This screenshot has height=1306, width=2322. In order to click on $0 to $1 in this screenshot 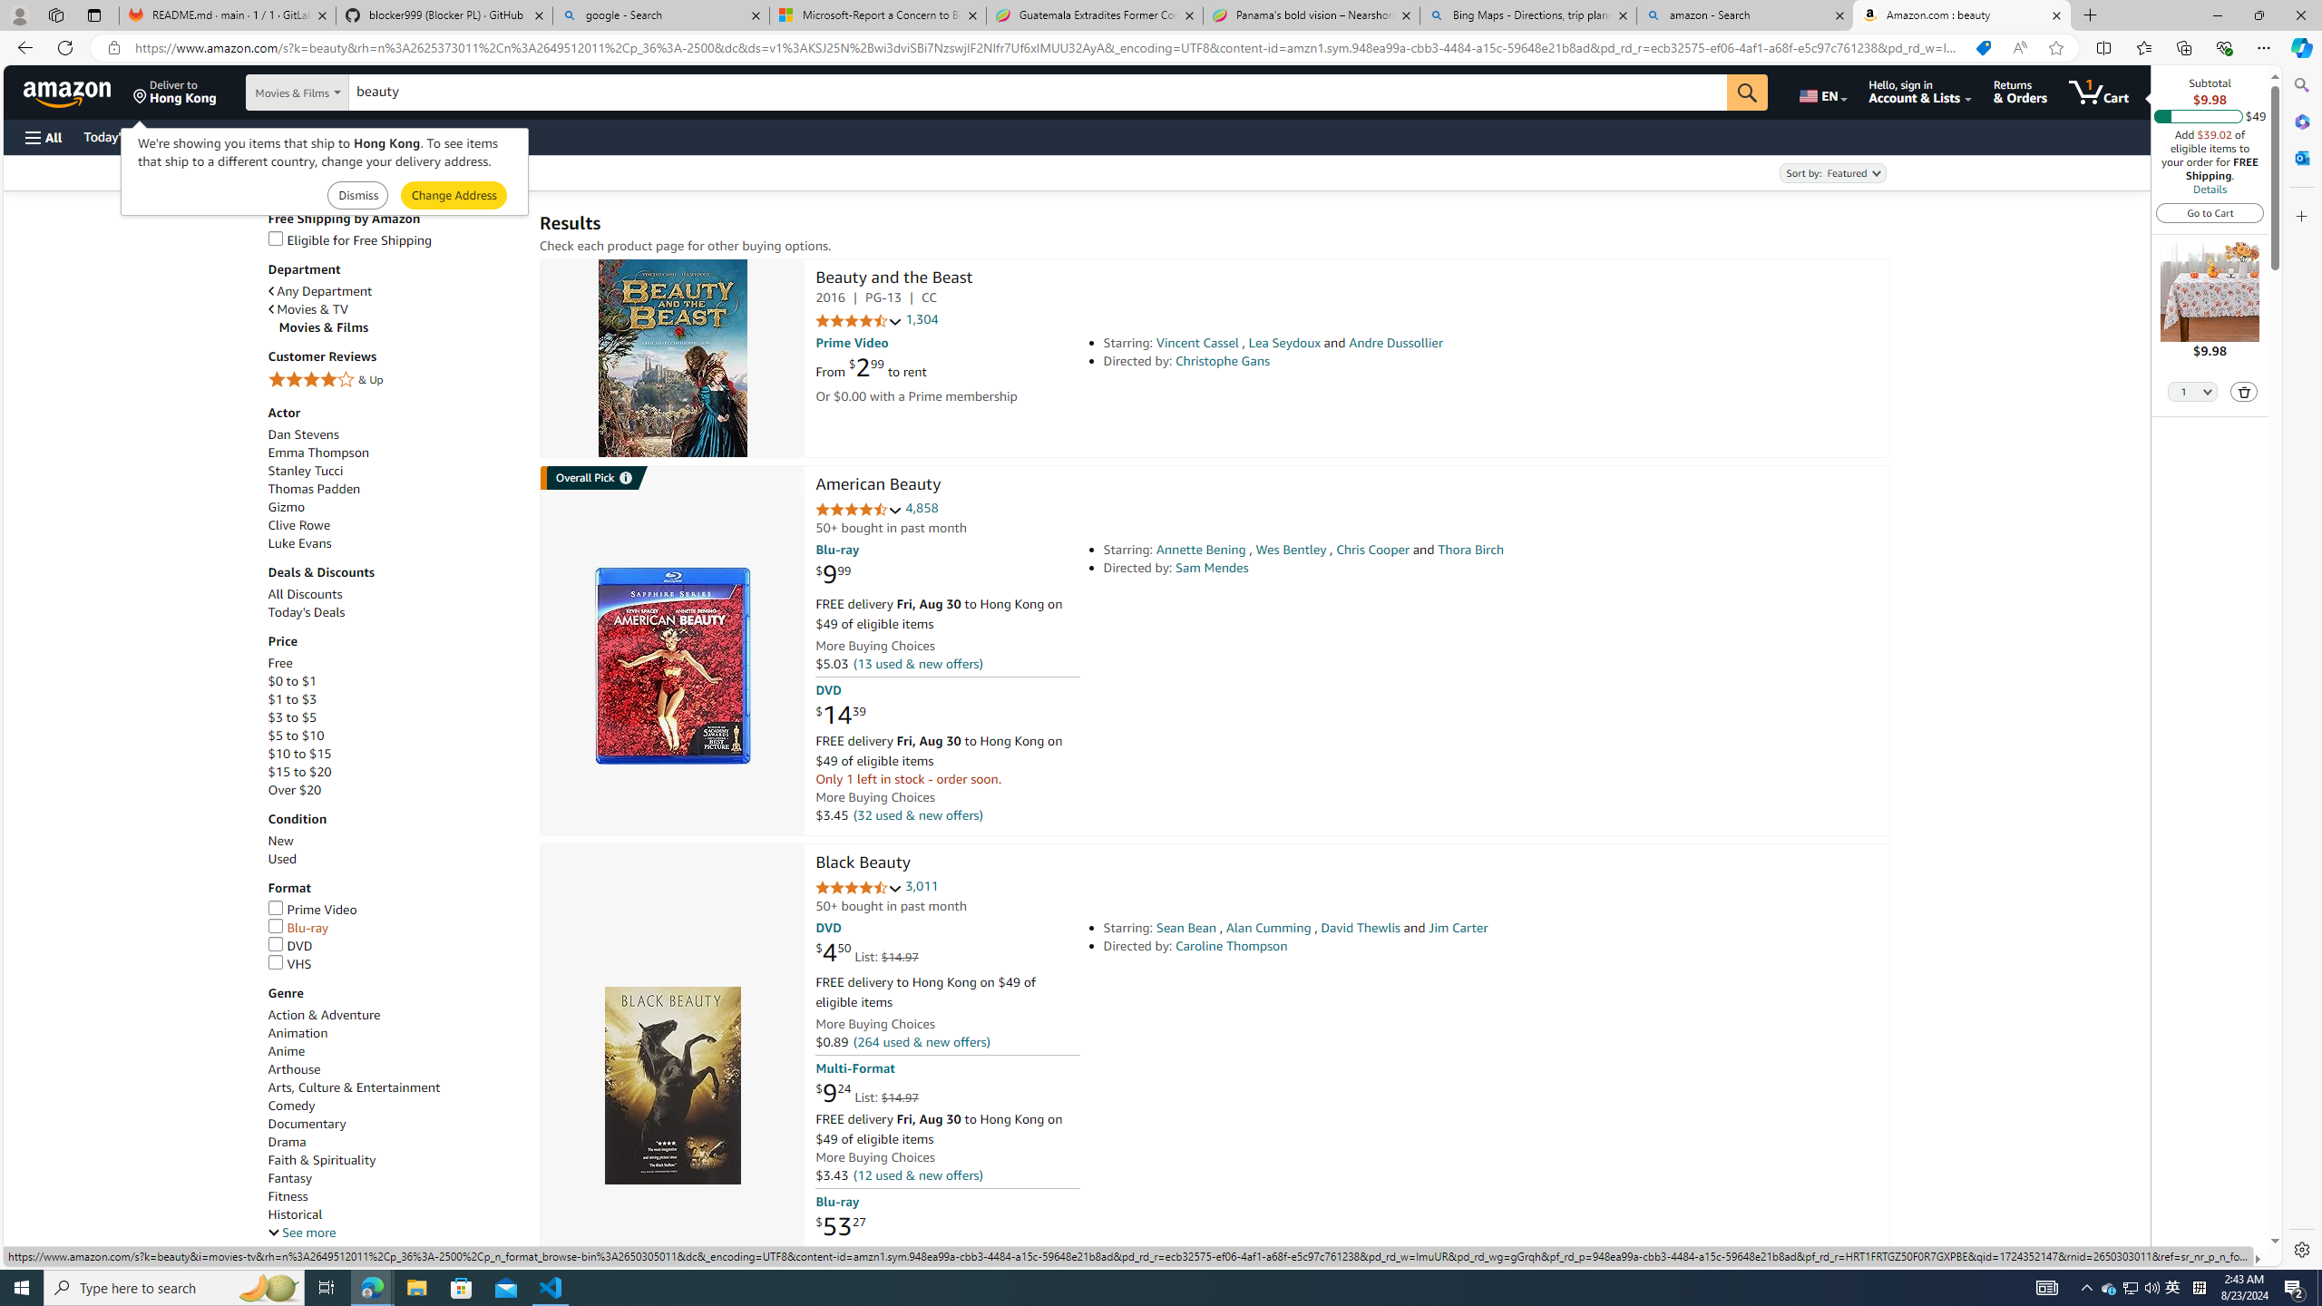, I will do `click(292, 680)`.